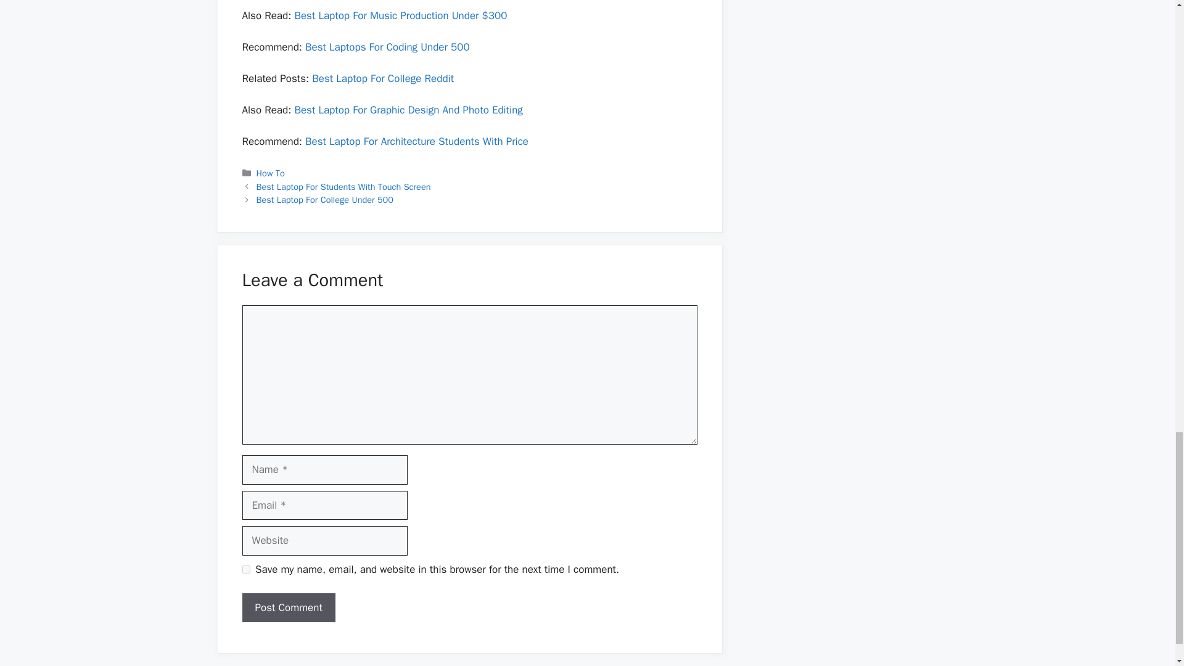  I want to click on yes, so click(245, 569).